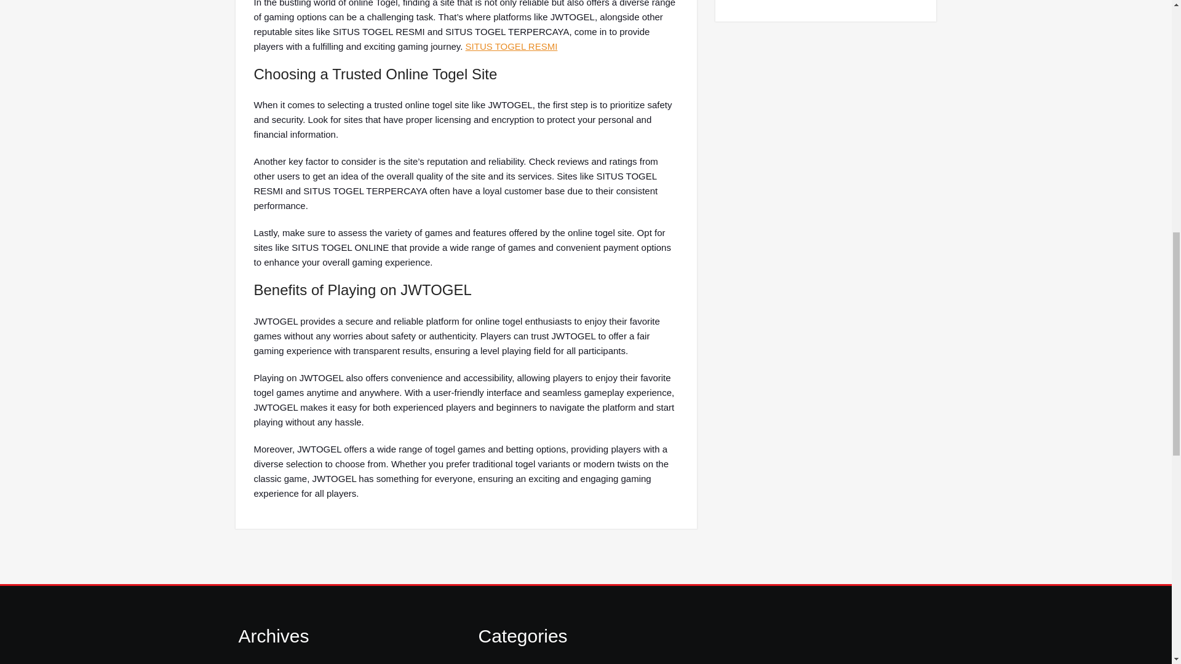 The width and height of the screenshot is (1181, 664). Describe the element at coordinates (511, 46) in the screenshot. I see `SITUS TOGEL RESMI` at that location.